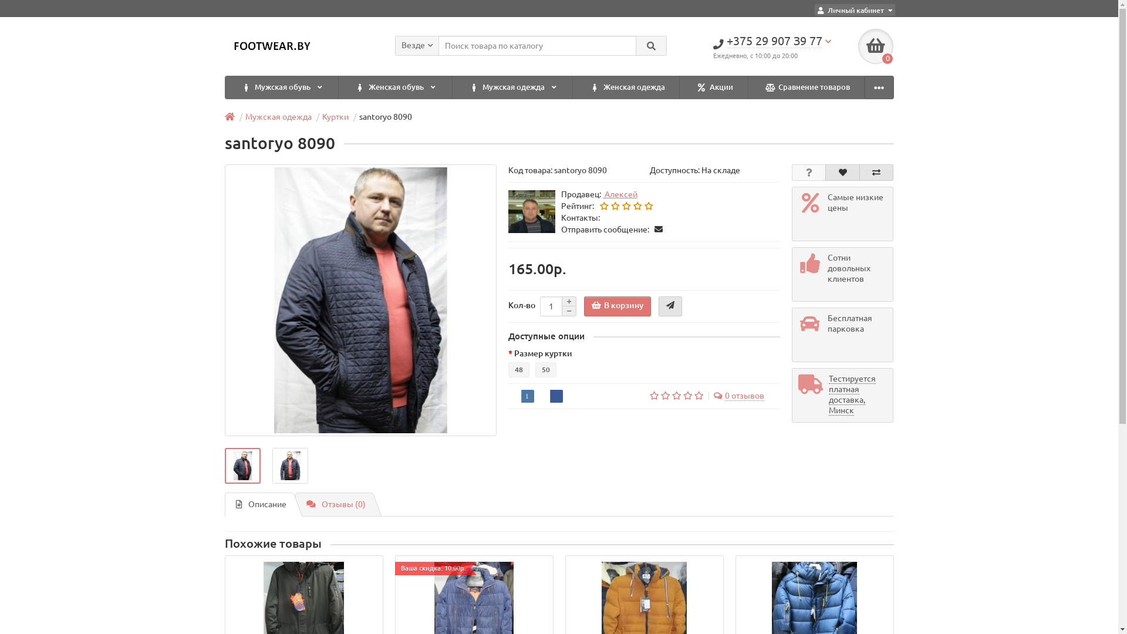 This screenshot has height=634, width=1127. Describe the element at coordinates (815, 568) in the screenshot. I see `TALIFECK 191` at that location.